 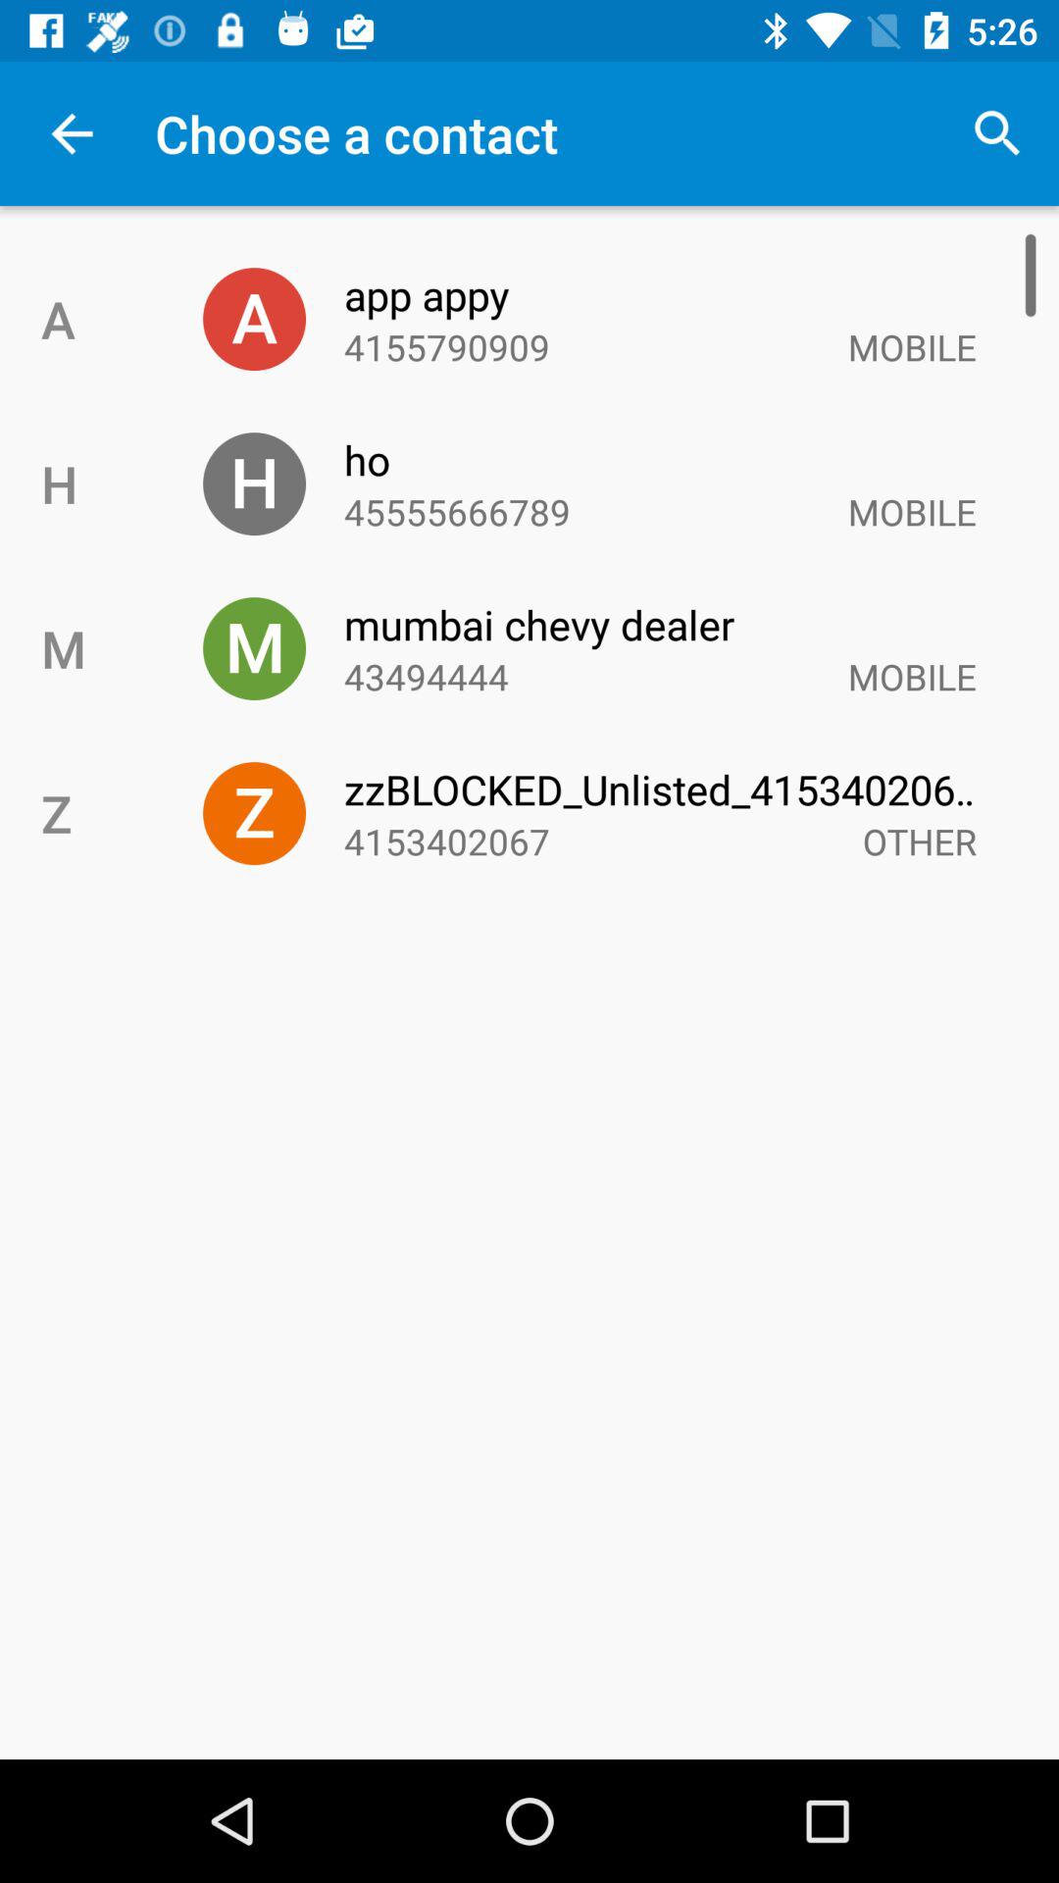 I want to click on open the icon above app appy app, so click(x=996, y=133).